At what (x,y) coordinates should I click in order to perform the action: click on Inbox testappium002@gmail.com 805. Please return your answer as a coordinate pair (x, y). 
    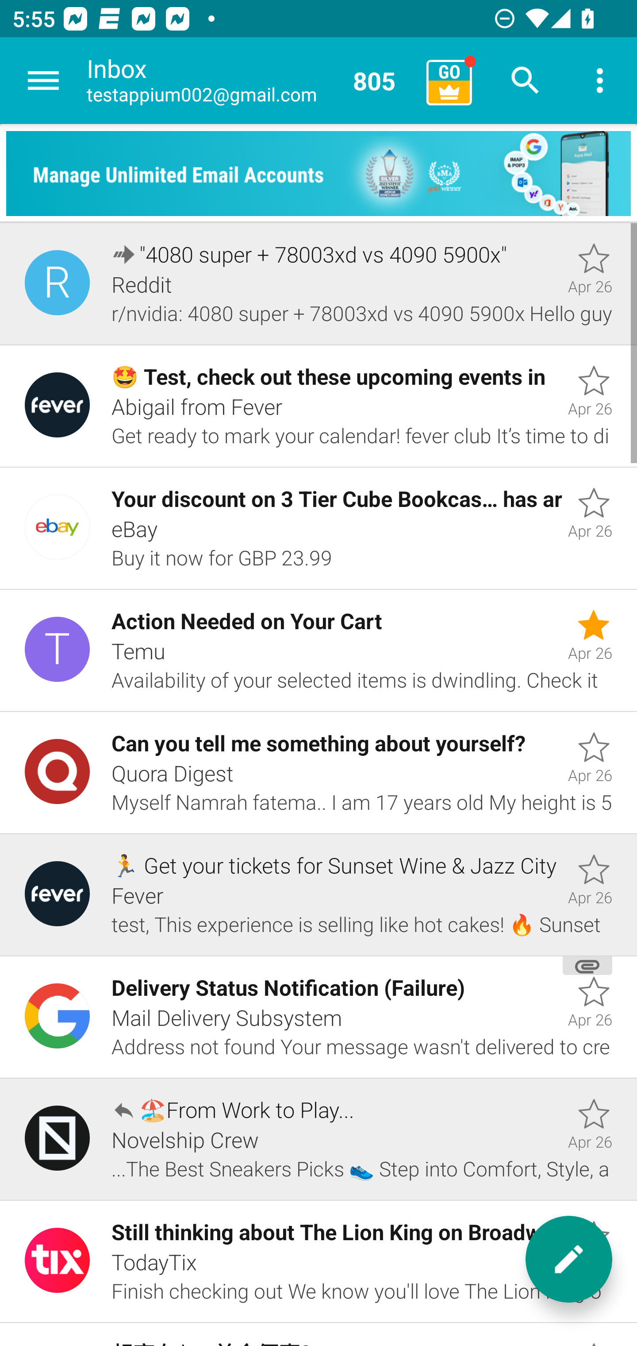
    Looking at the image, I should click on (250, 81).